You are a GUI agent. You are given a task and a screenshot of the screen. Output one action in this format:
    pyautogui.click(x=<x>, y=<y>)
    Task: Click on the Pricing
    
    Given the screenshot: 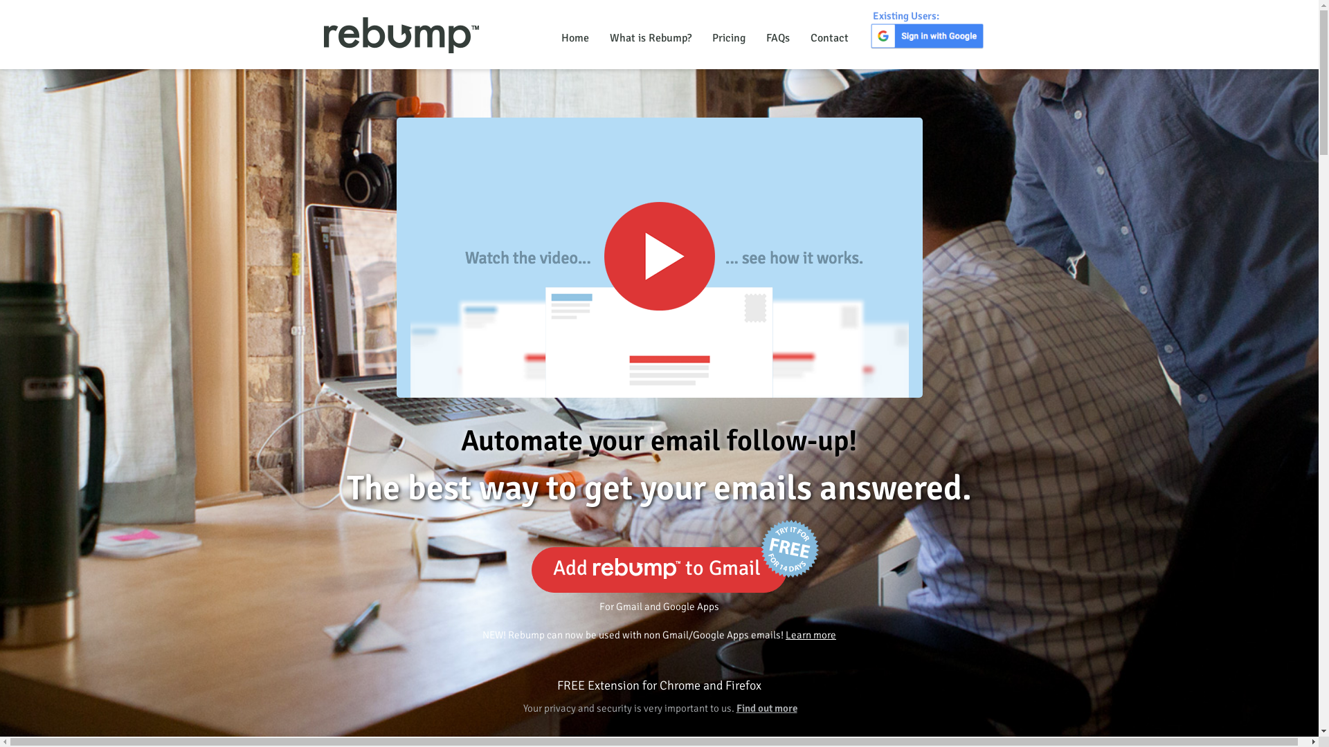 What is the action you would take?
    pyautogui.click(x=729, y=38)
    